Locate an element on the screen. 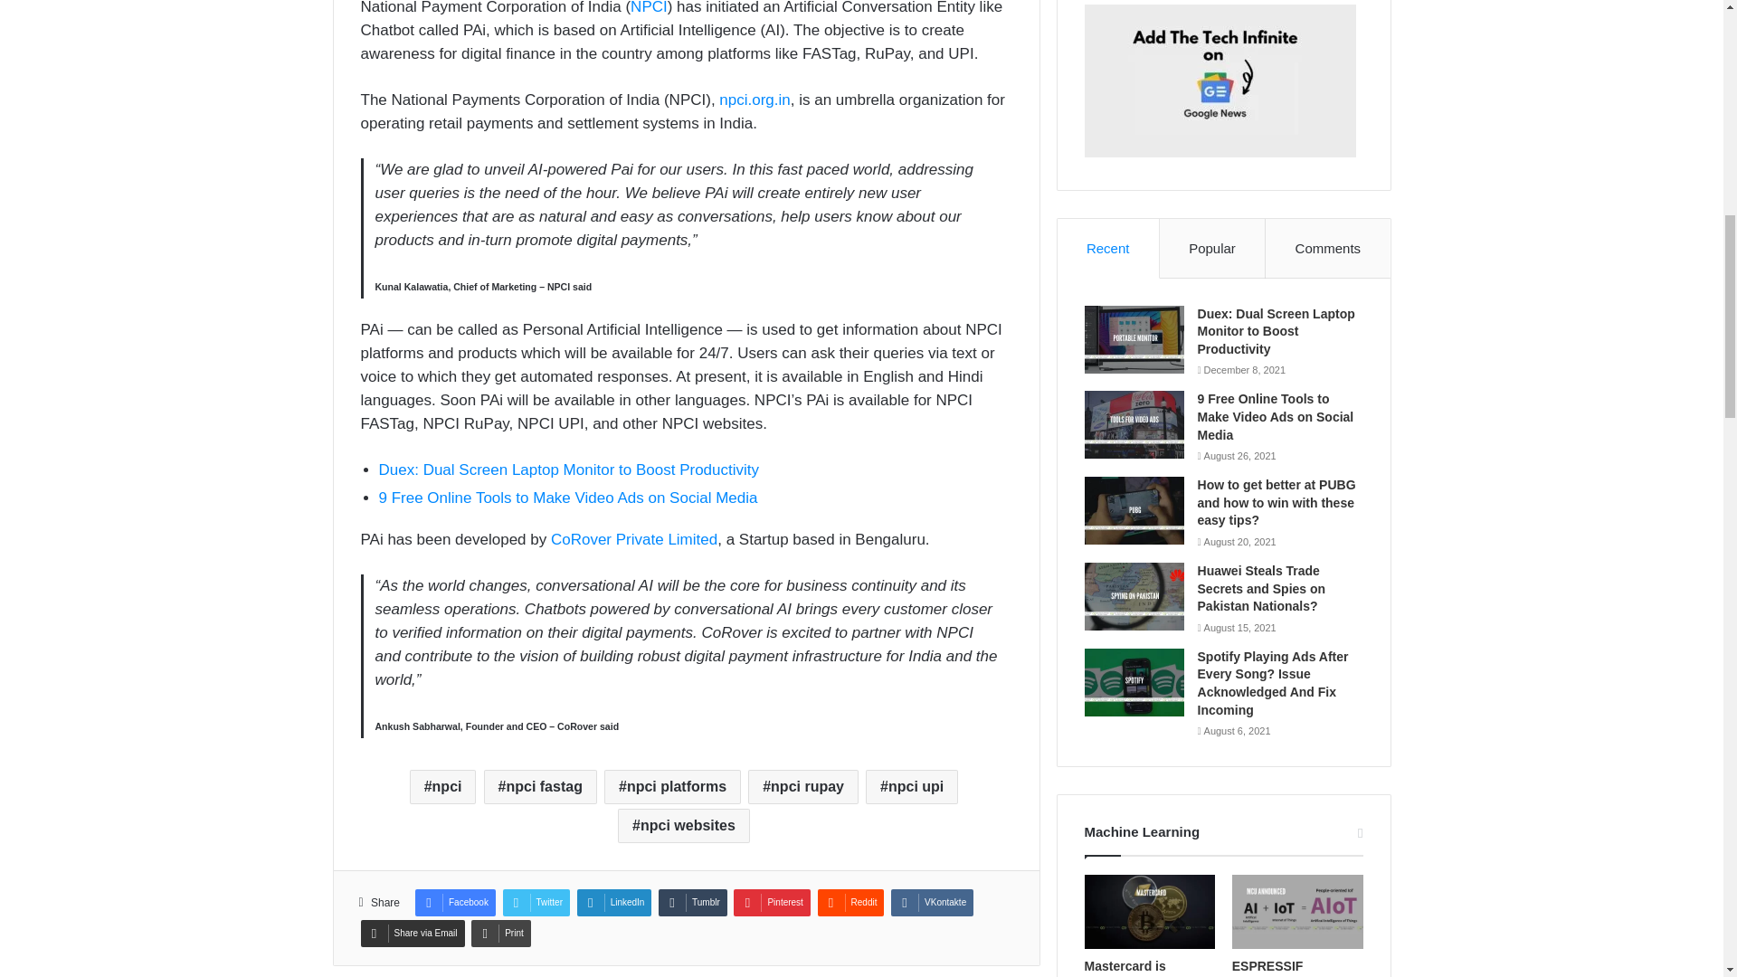  CoRover Private Limited is located at coordinates (633, 539).